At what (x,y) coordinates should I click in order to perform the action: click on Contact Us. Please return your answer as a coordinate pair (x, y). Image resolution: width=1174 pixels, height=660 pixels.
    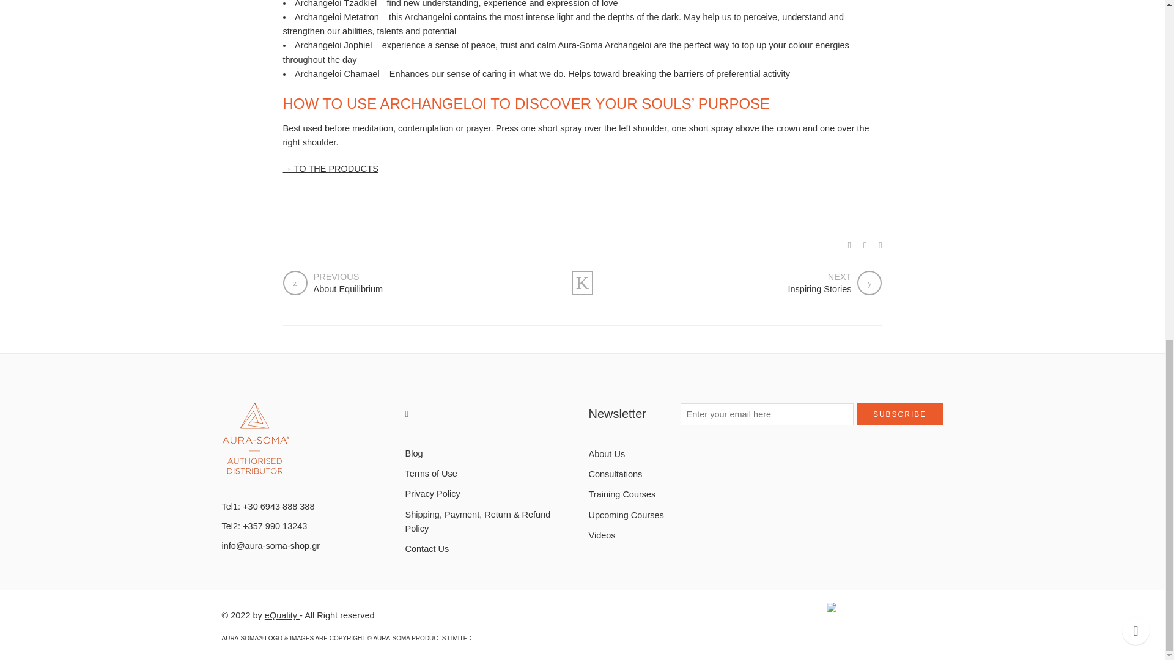
    Looking at the image, I should click on (490, 549).